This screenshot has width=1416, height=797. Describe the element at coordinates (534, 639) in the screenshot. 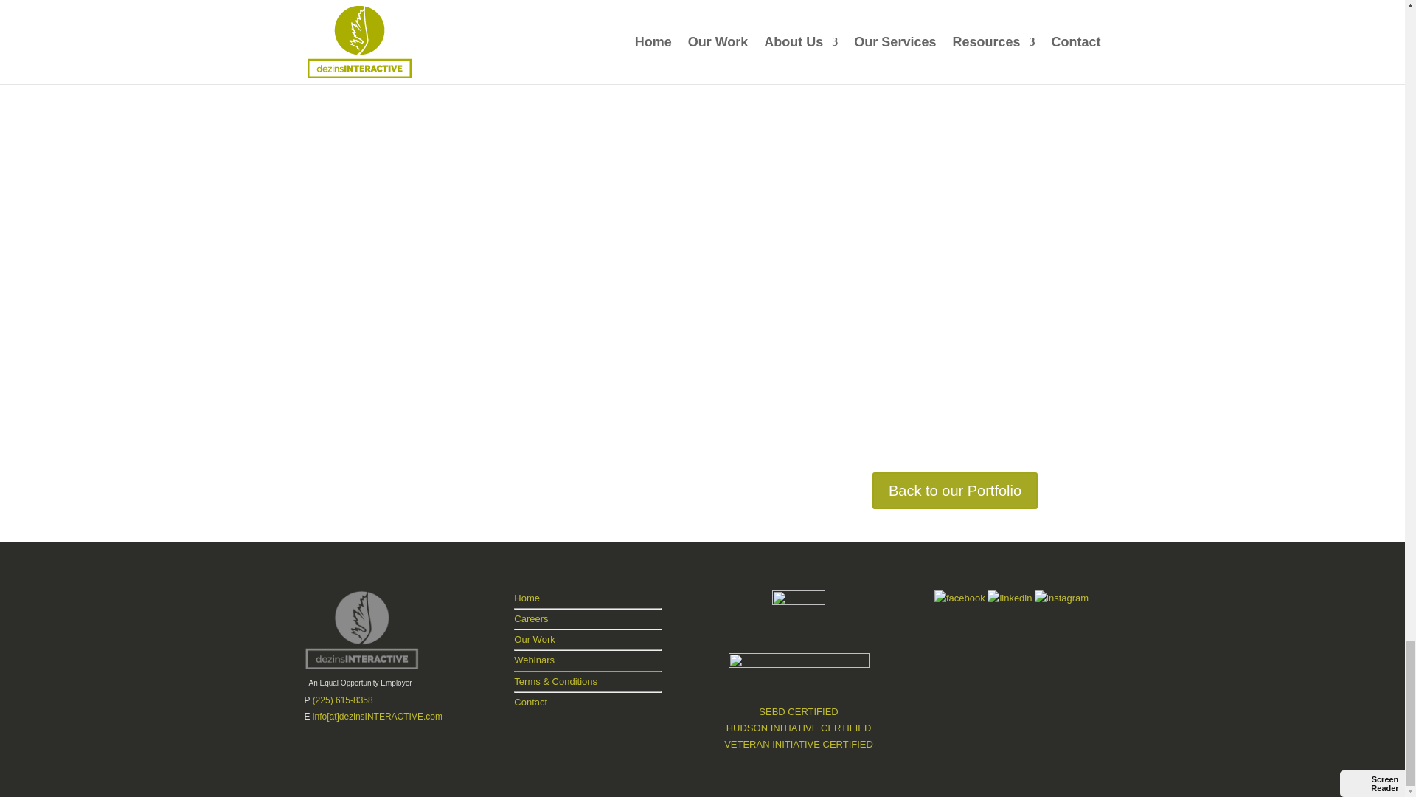

I see `Our Work` at that location.